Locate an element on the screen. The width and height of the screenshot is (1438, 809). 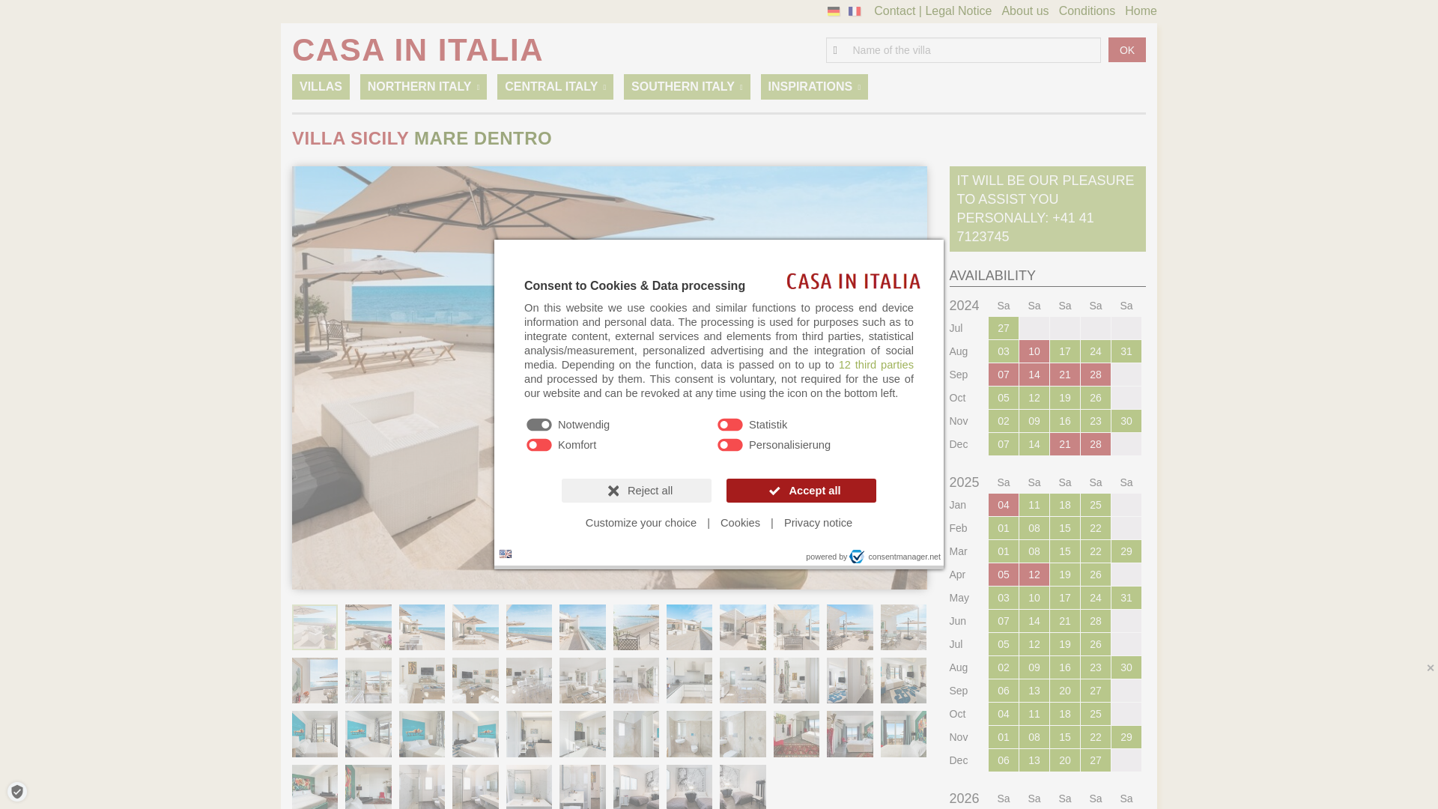
Central Italy is located at coordinates (556, 87).